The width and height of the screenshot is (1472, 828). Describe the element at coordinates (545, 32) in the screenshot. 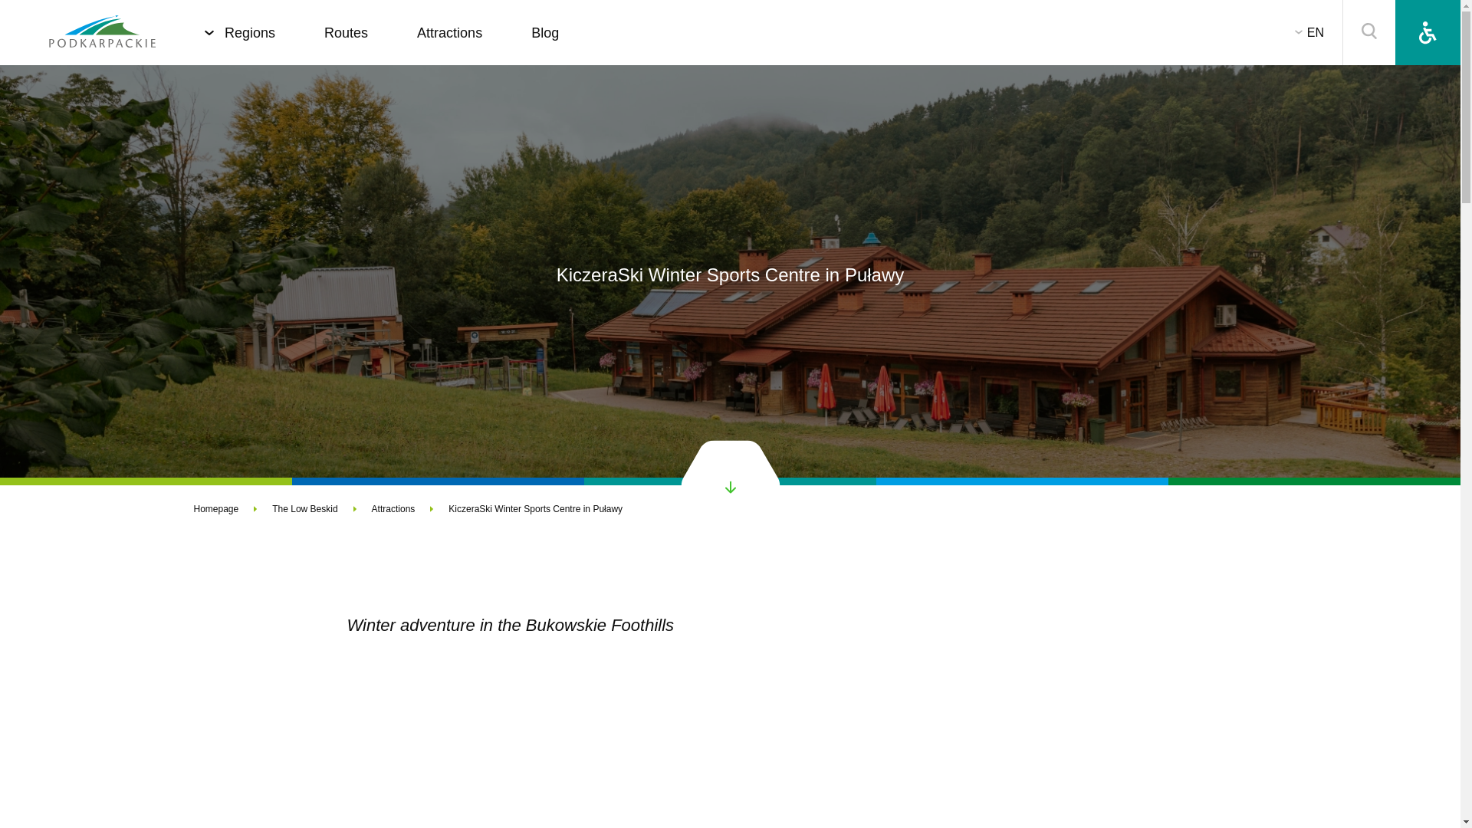

I see `Blog` at that location.